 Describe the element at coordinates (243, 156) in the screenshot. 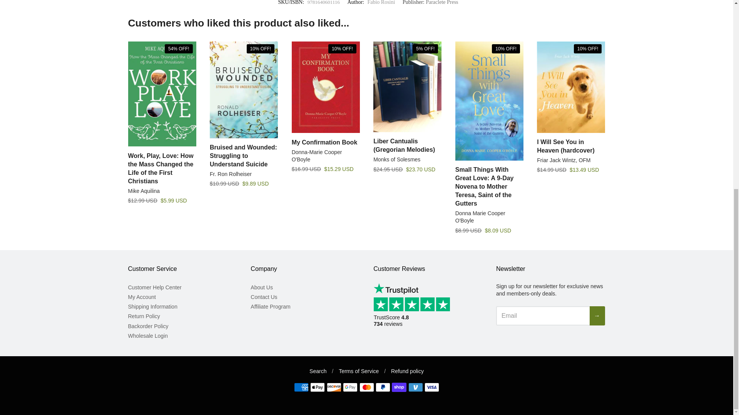

I see `Bruised and Wounded: Struggling to Understand Suicide` at that location.